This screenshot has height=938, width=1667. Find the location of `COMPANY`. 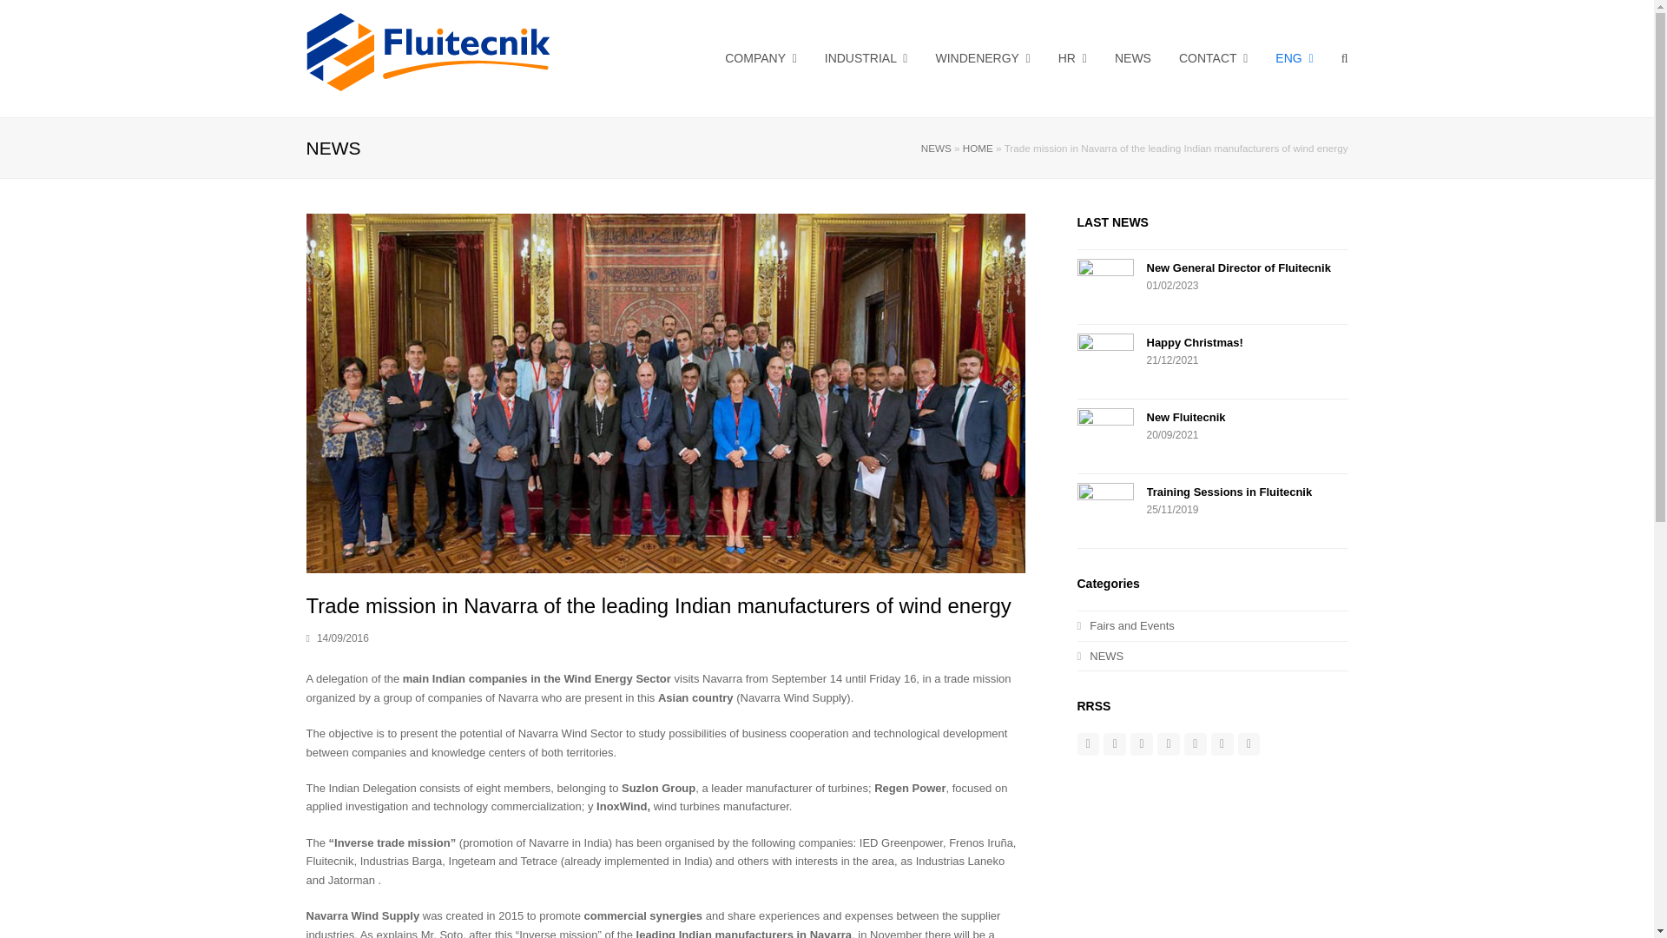

COMPANY is located at coordinates (761, 57).